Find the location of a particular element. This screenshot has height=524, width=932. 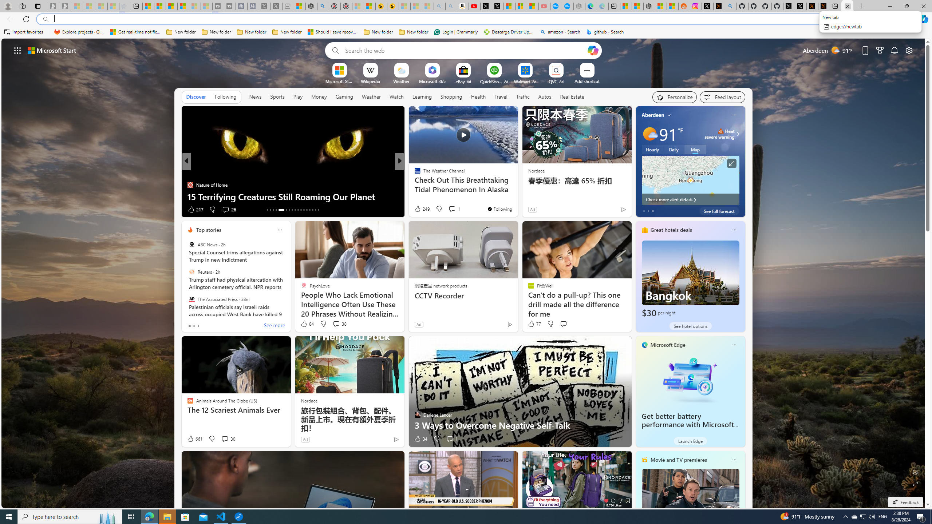

217 Like is located at coordinates (195, 210).